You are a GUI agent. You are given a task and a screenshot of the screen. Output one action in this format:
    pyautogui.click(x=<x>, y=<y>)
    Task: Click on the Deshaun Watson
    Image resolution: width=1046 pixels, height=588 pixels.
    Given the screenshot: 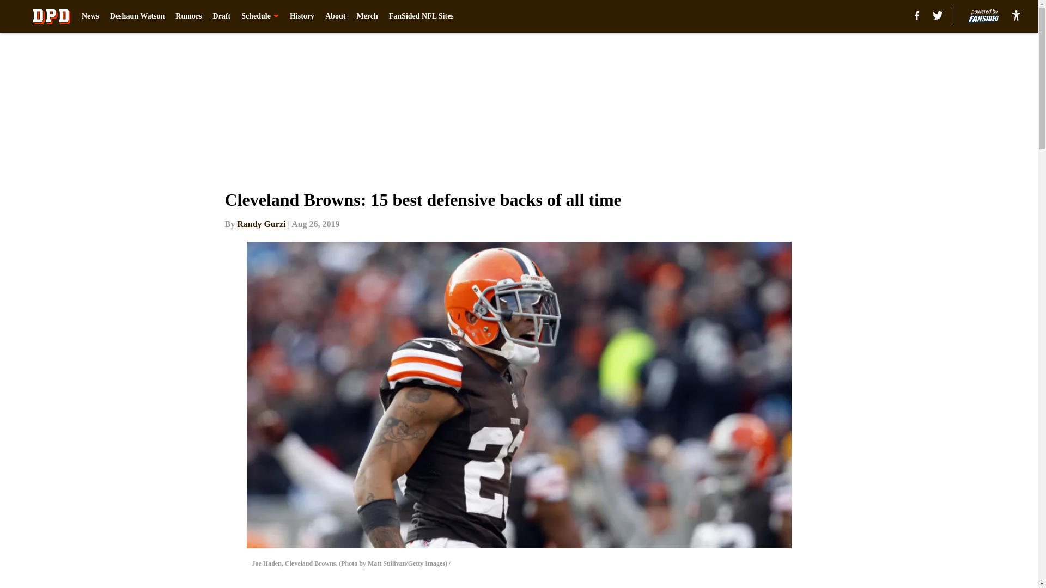 What is the action you would take?
    pyautogui.click(x=137, y=16)
    